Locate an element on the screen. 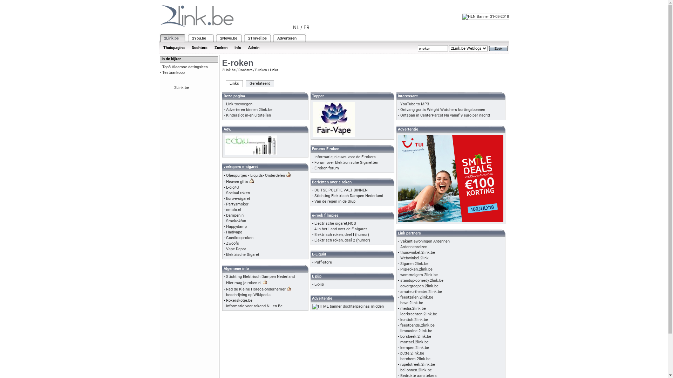  Dampen.nl is located at coordinates (235, 216).